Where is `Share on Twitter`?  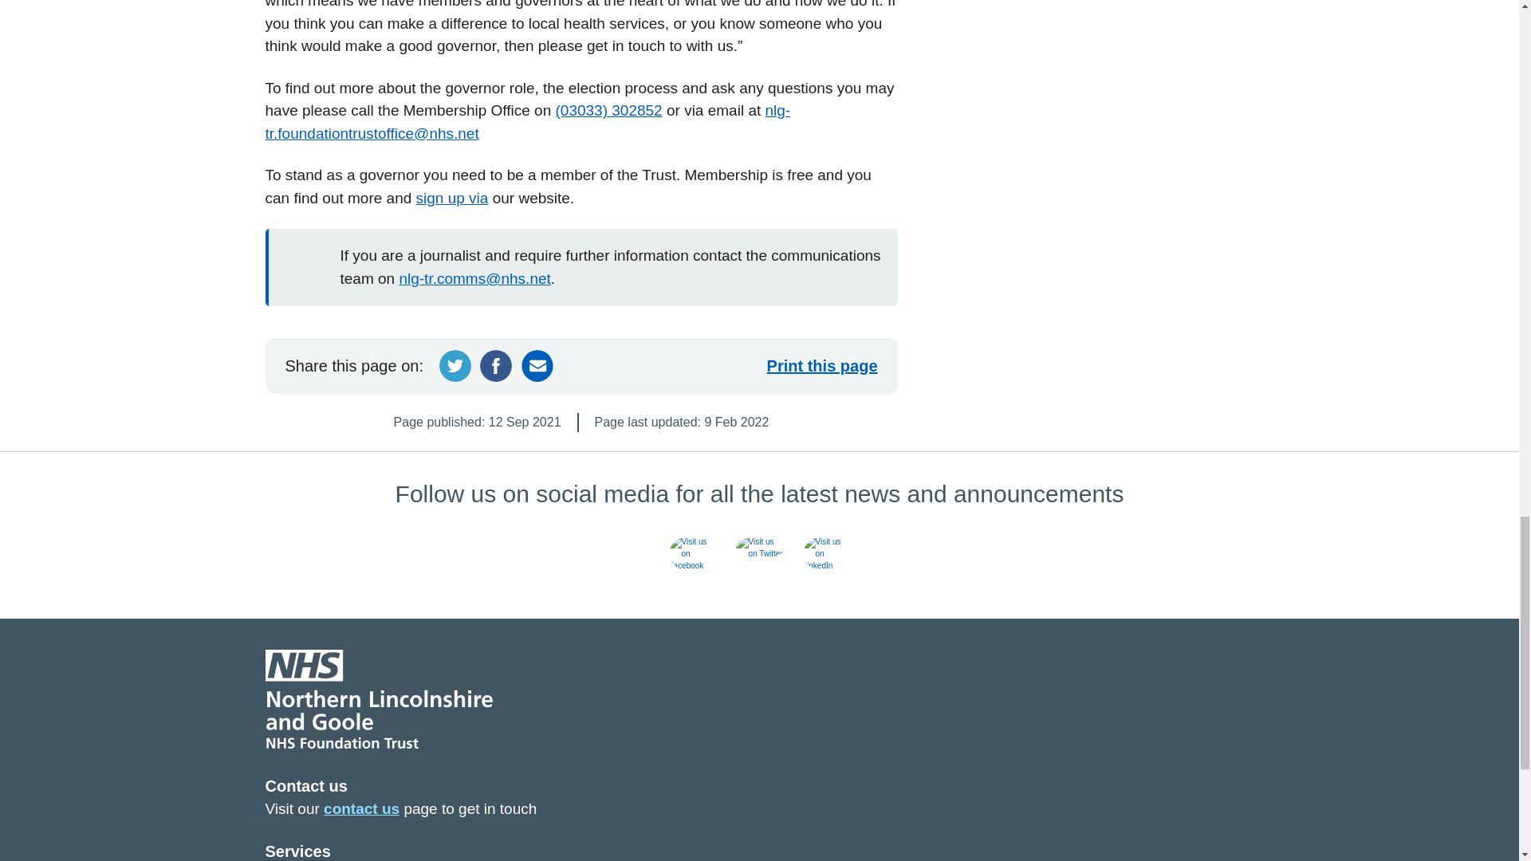 Share on Twitter is located at coordinates (455, 365).